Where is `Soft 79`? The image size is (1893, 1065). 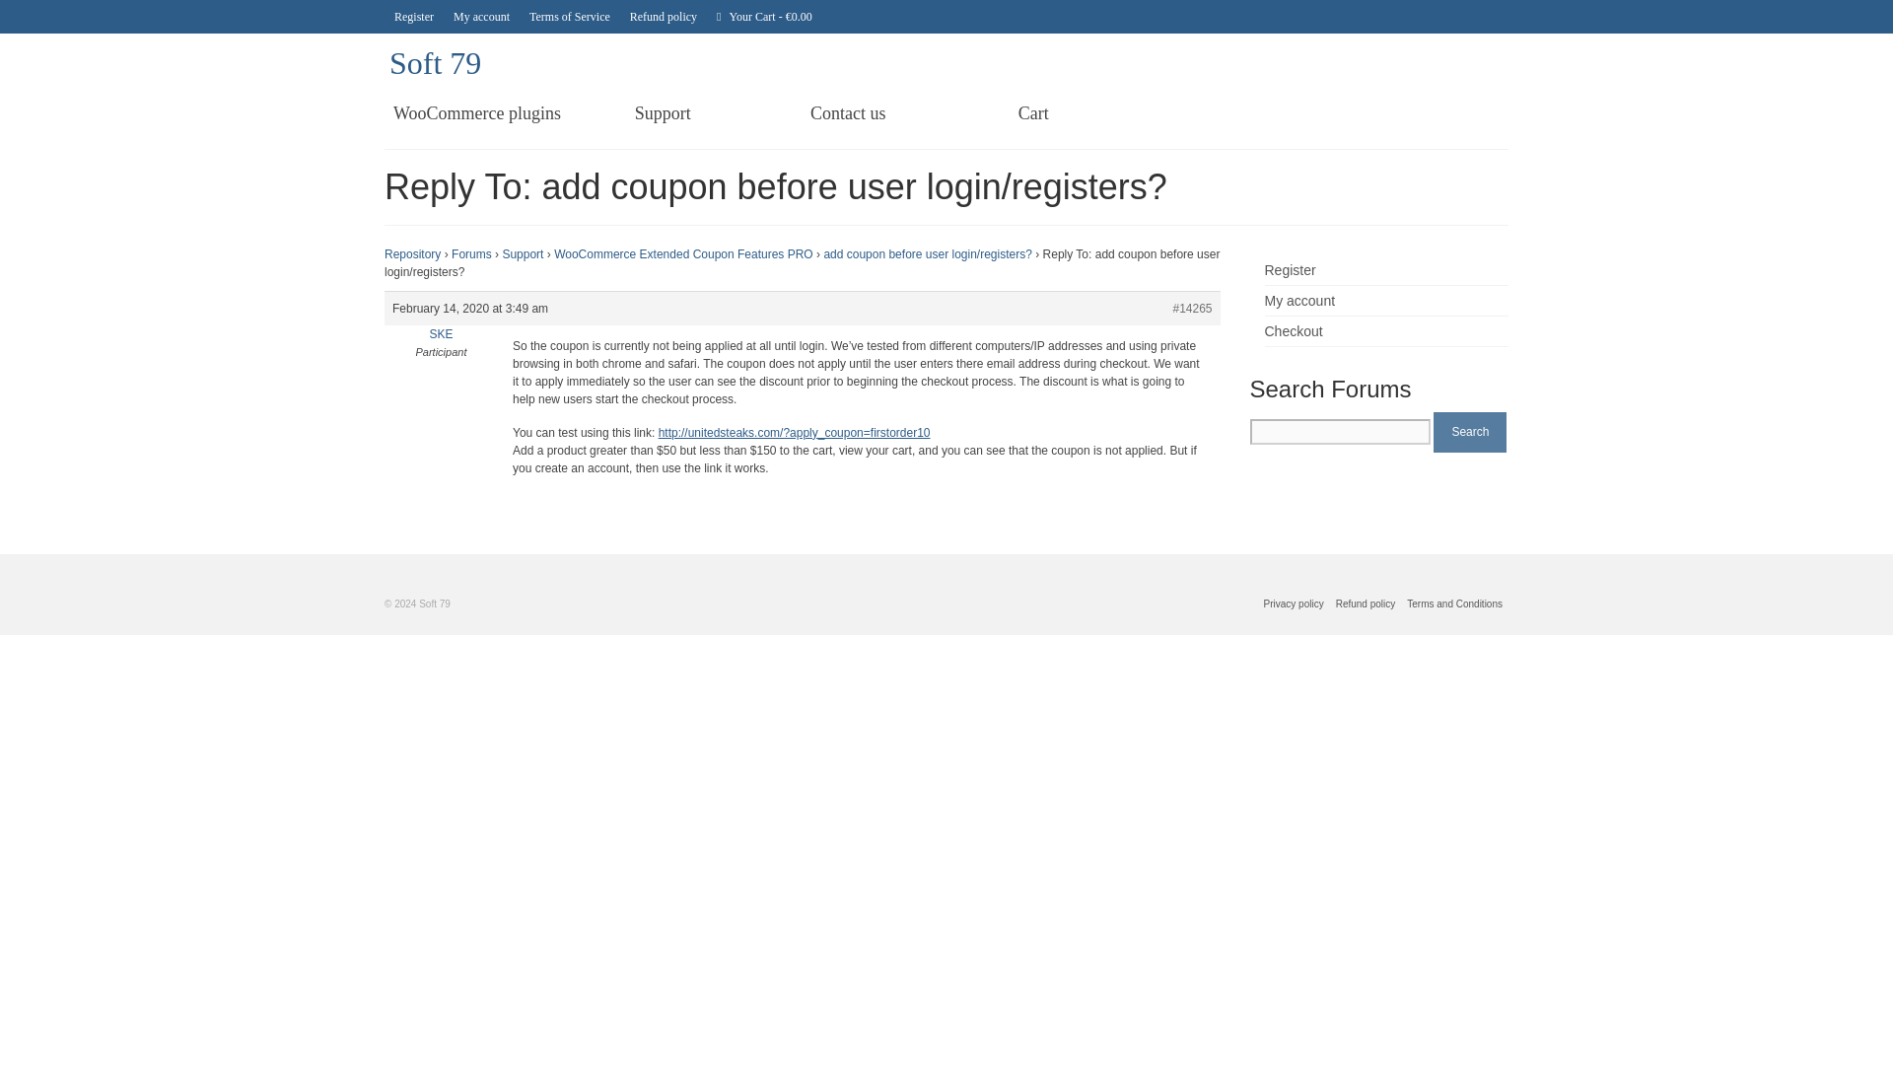
Soft 79 is located at coordinates (435, 63).